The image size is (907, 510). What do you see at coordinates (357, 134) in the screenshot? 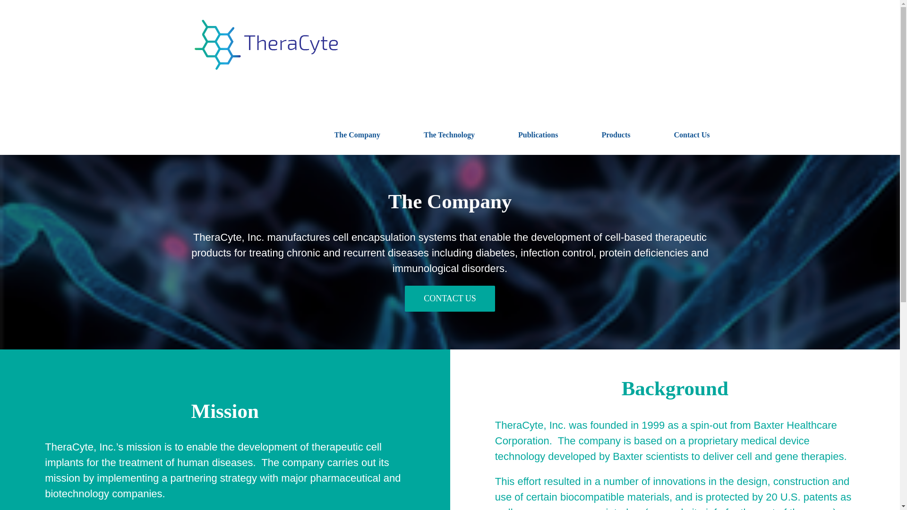
I see `The Company` at bounding box center [357, 134].